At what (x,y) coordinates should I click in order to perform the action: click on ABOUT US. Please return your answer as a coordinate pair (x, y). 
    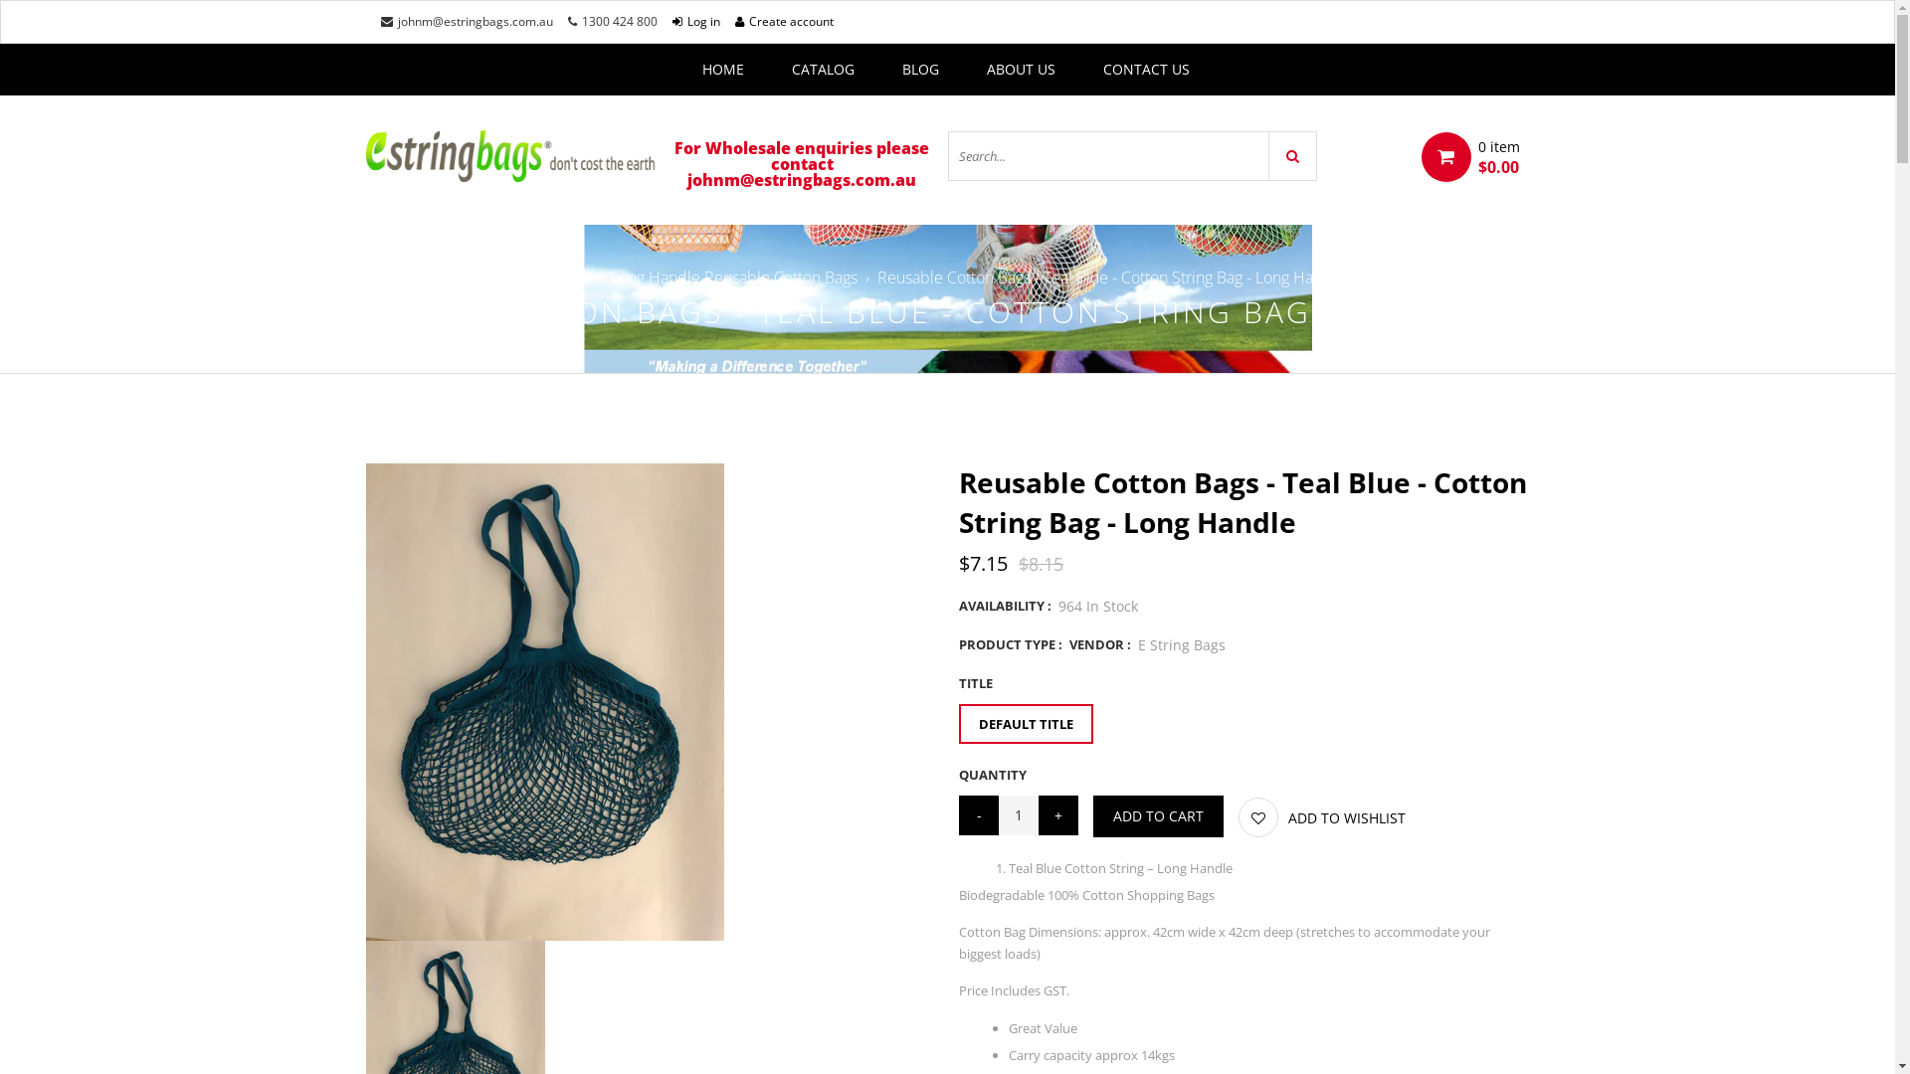
    Looking at the image, I should click on (1021, 70).